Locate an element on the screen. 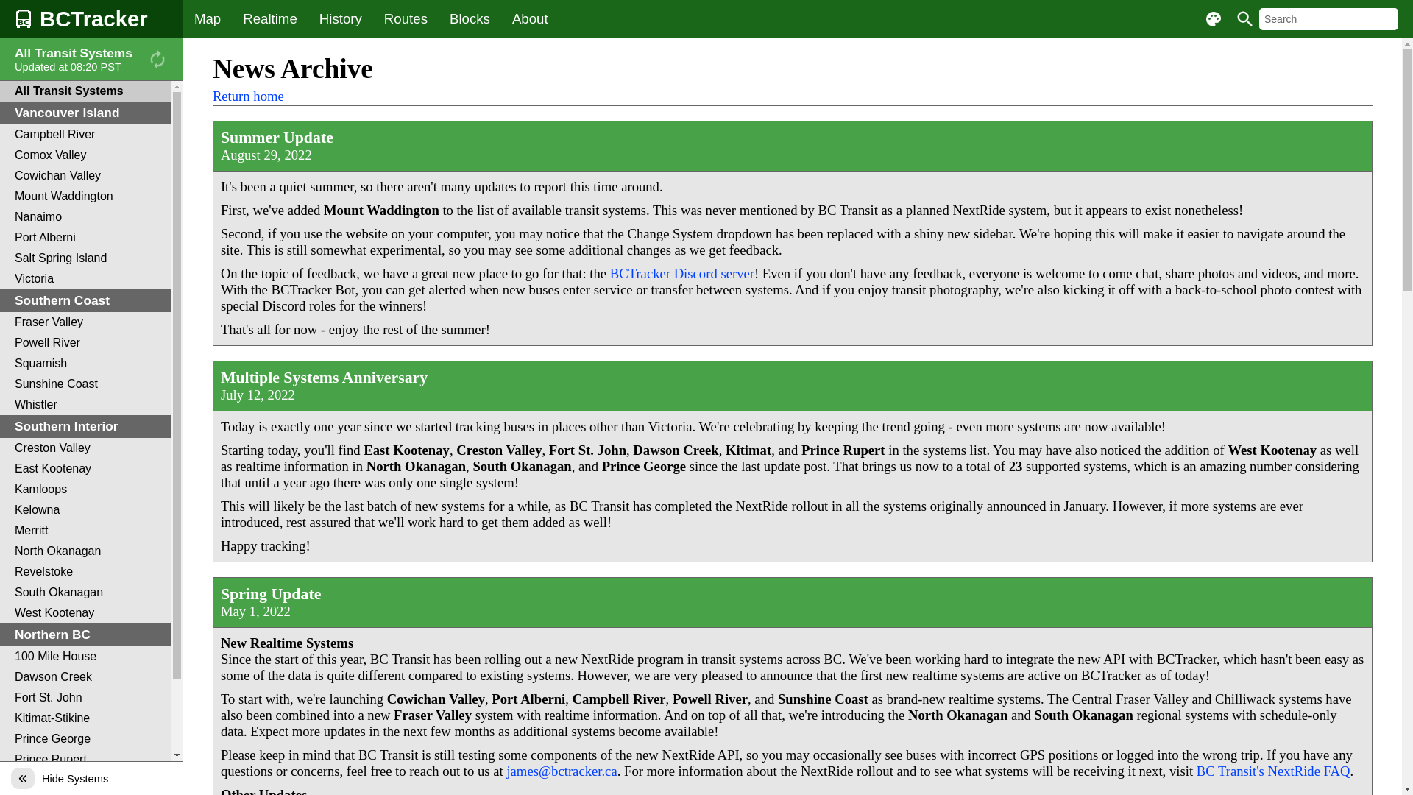 The height and width of the screenshot is (795, 1413). BC Transit's NextRide FAQ is located at coordinates (1273, 771).